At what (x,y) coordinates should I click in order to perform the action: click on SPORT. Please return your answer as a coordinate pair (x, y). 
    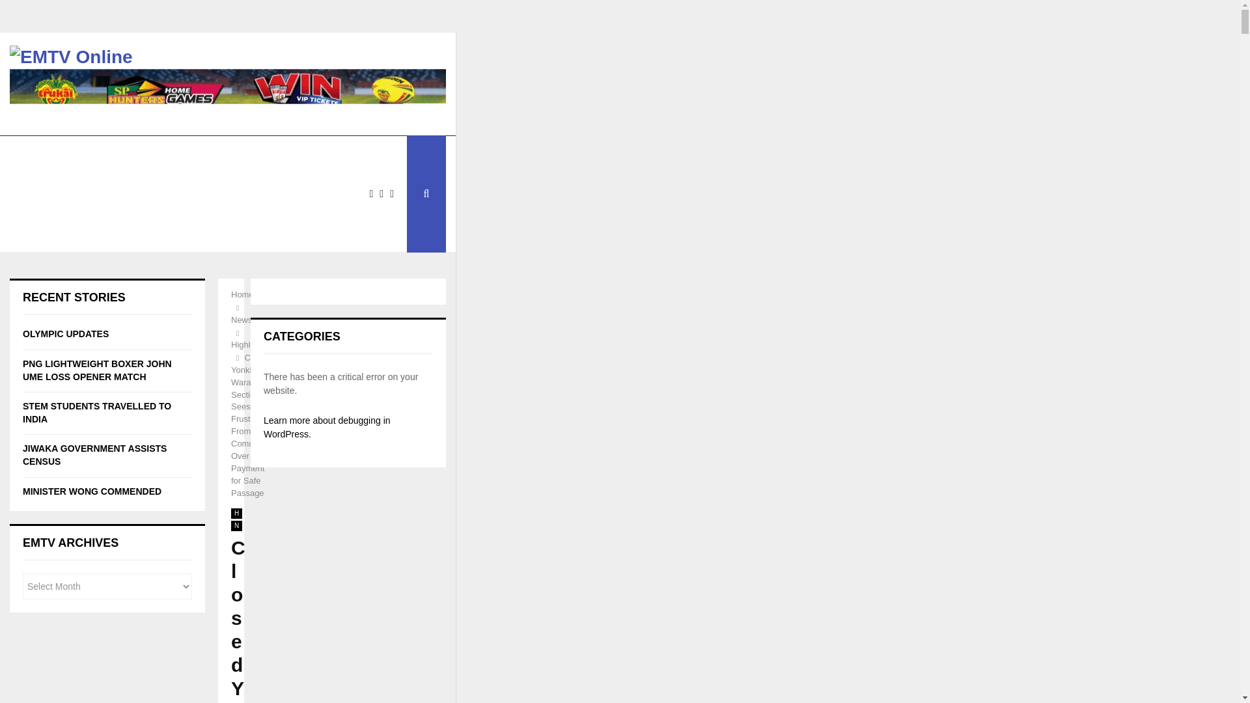
    Looking at the image, I should click on (41, 194).